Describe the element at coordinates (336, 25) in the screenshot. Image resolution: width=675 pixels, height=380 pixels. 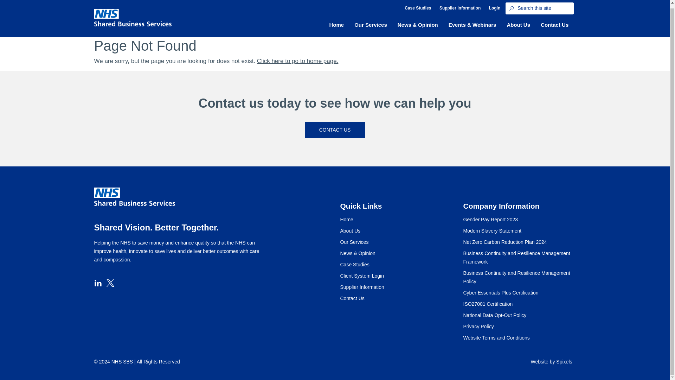
I see `Home` at that location.